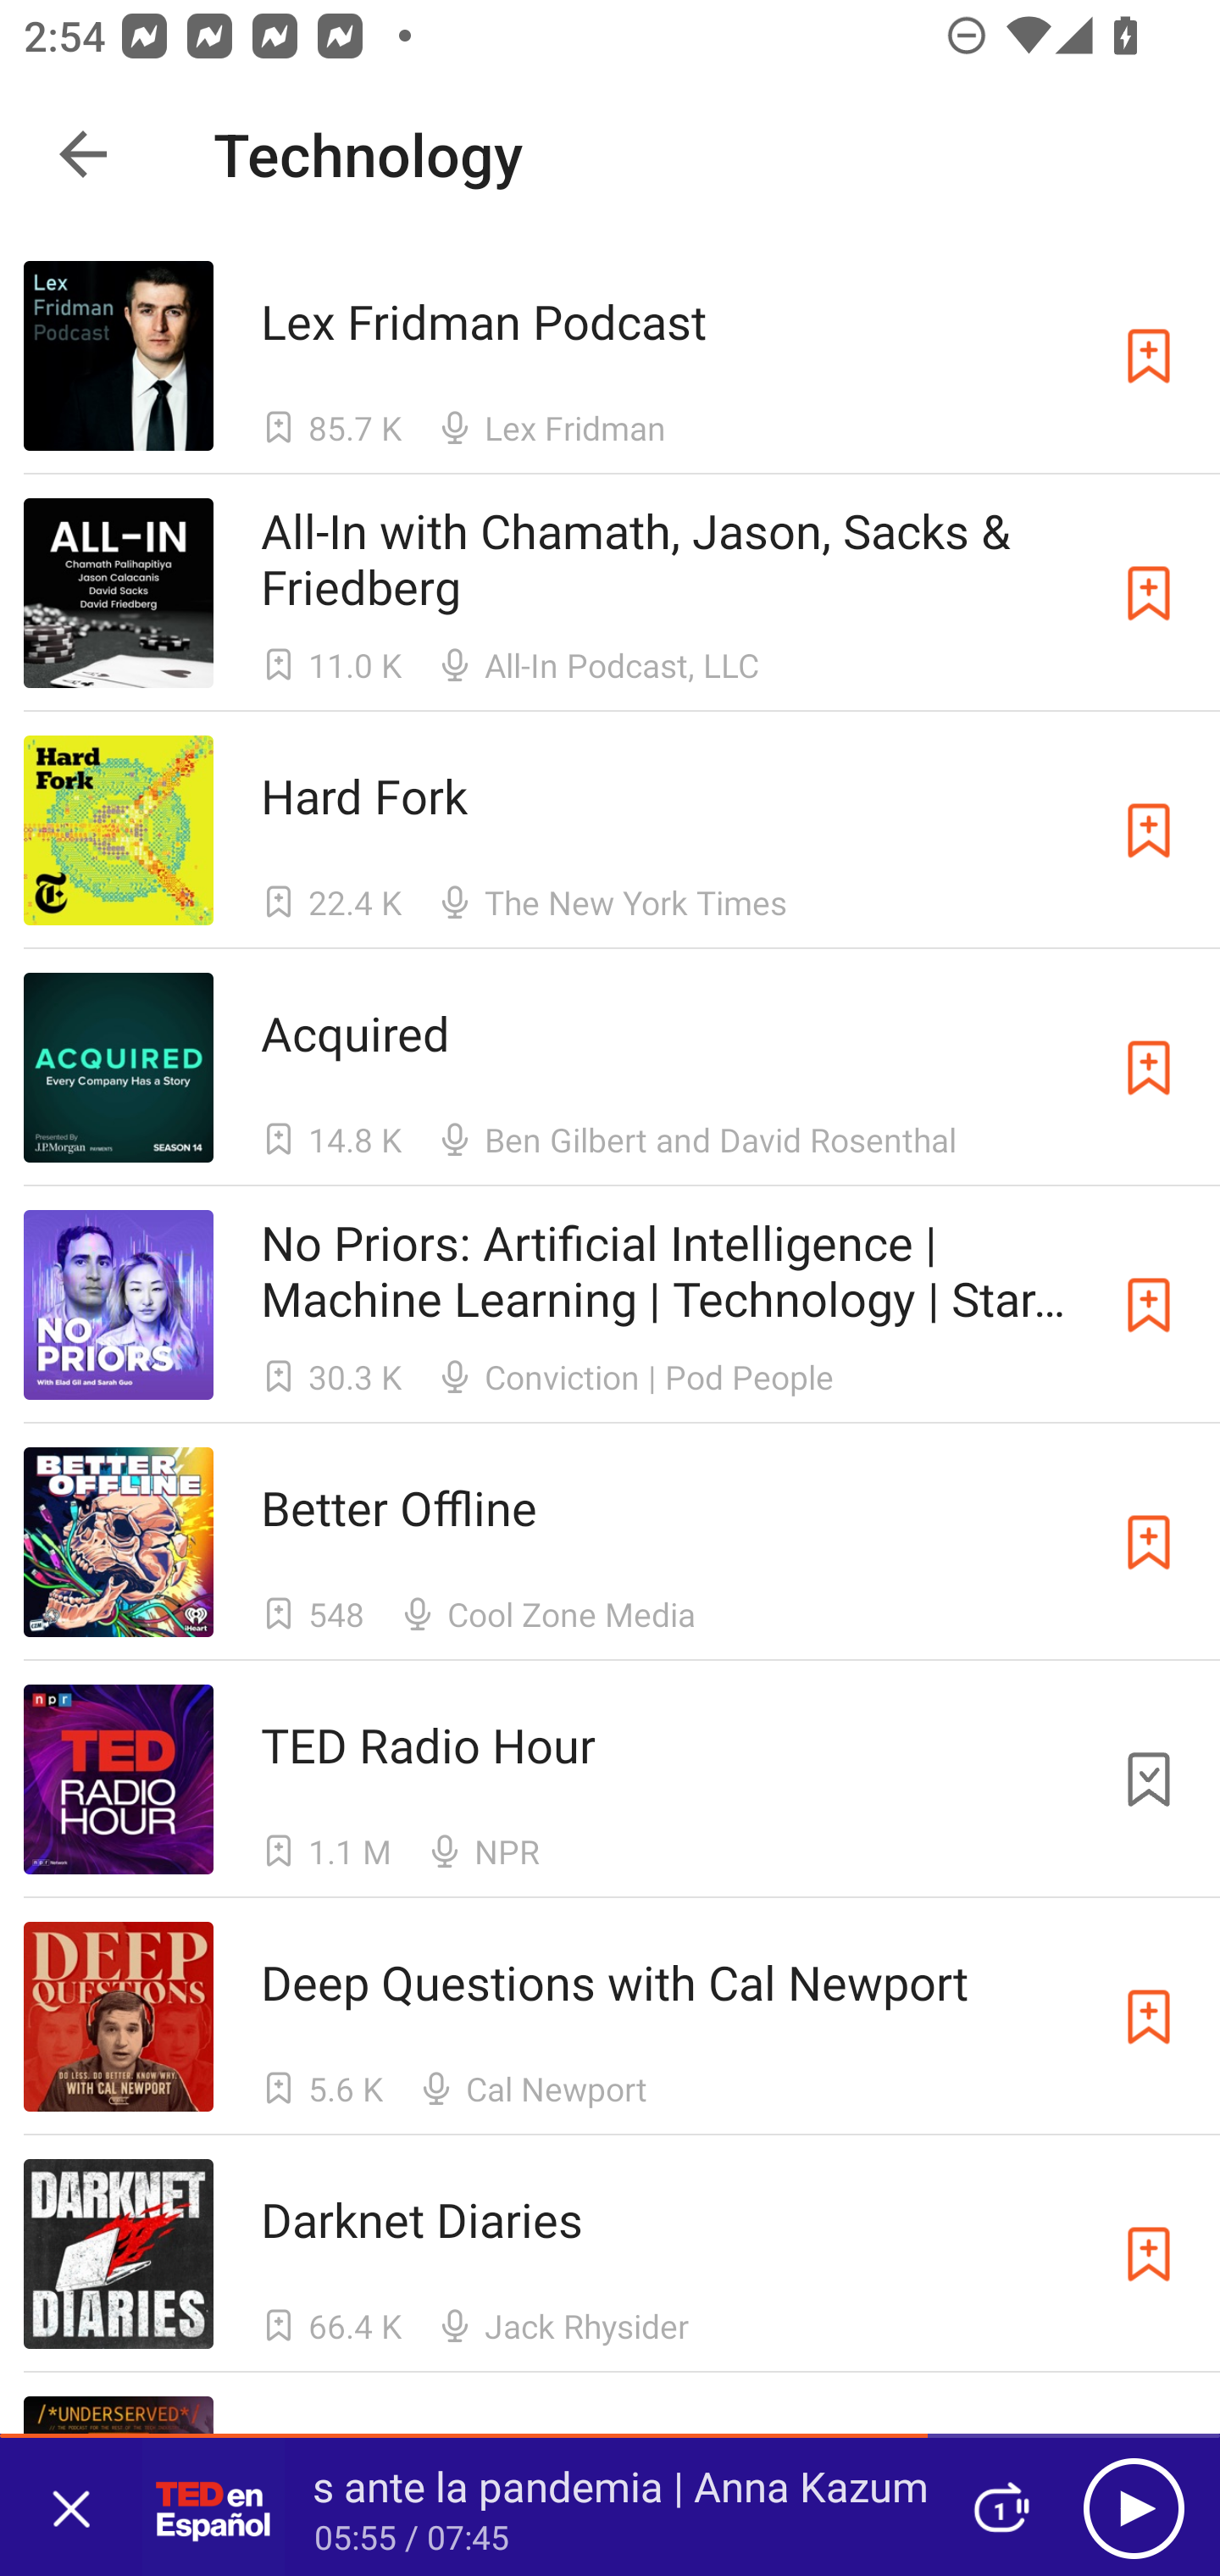 Image resolution: width=1220 pixels, height=2576 pixels. Describe the element at coordinates (1149, 830) in the screenshot. I see `Subscribe` at that location.